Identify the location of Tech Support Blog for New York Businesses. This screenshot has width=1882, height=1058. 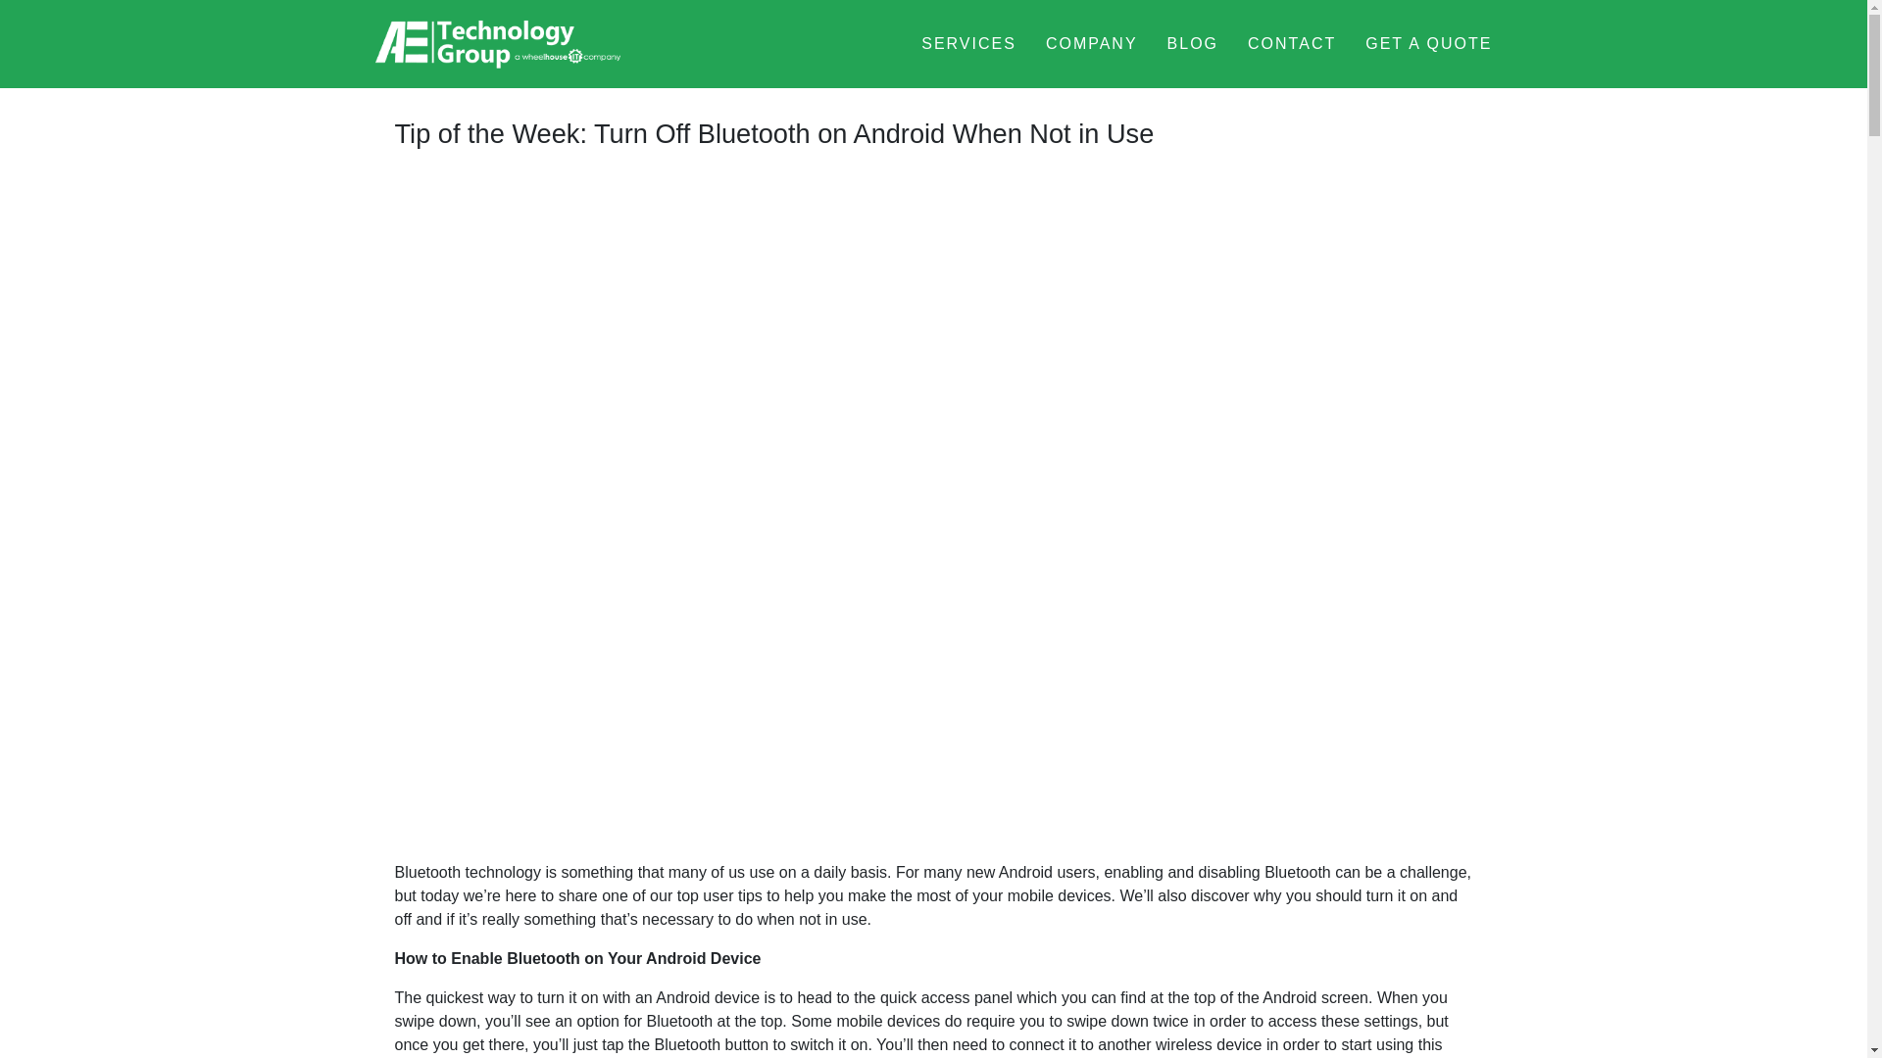
(1192, 43).